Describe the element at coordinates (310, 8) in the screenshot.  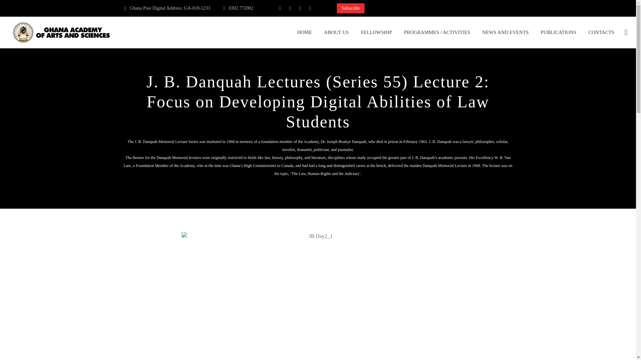
I see `WhatsApp` at that location.